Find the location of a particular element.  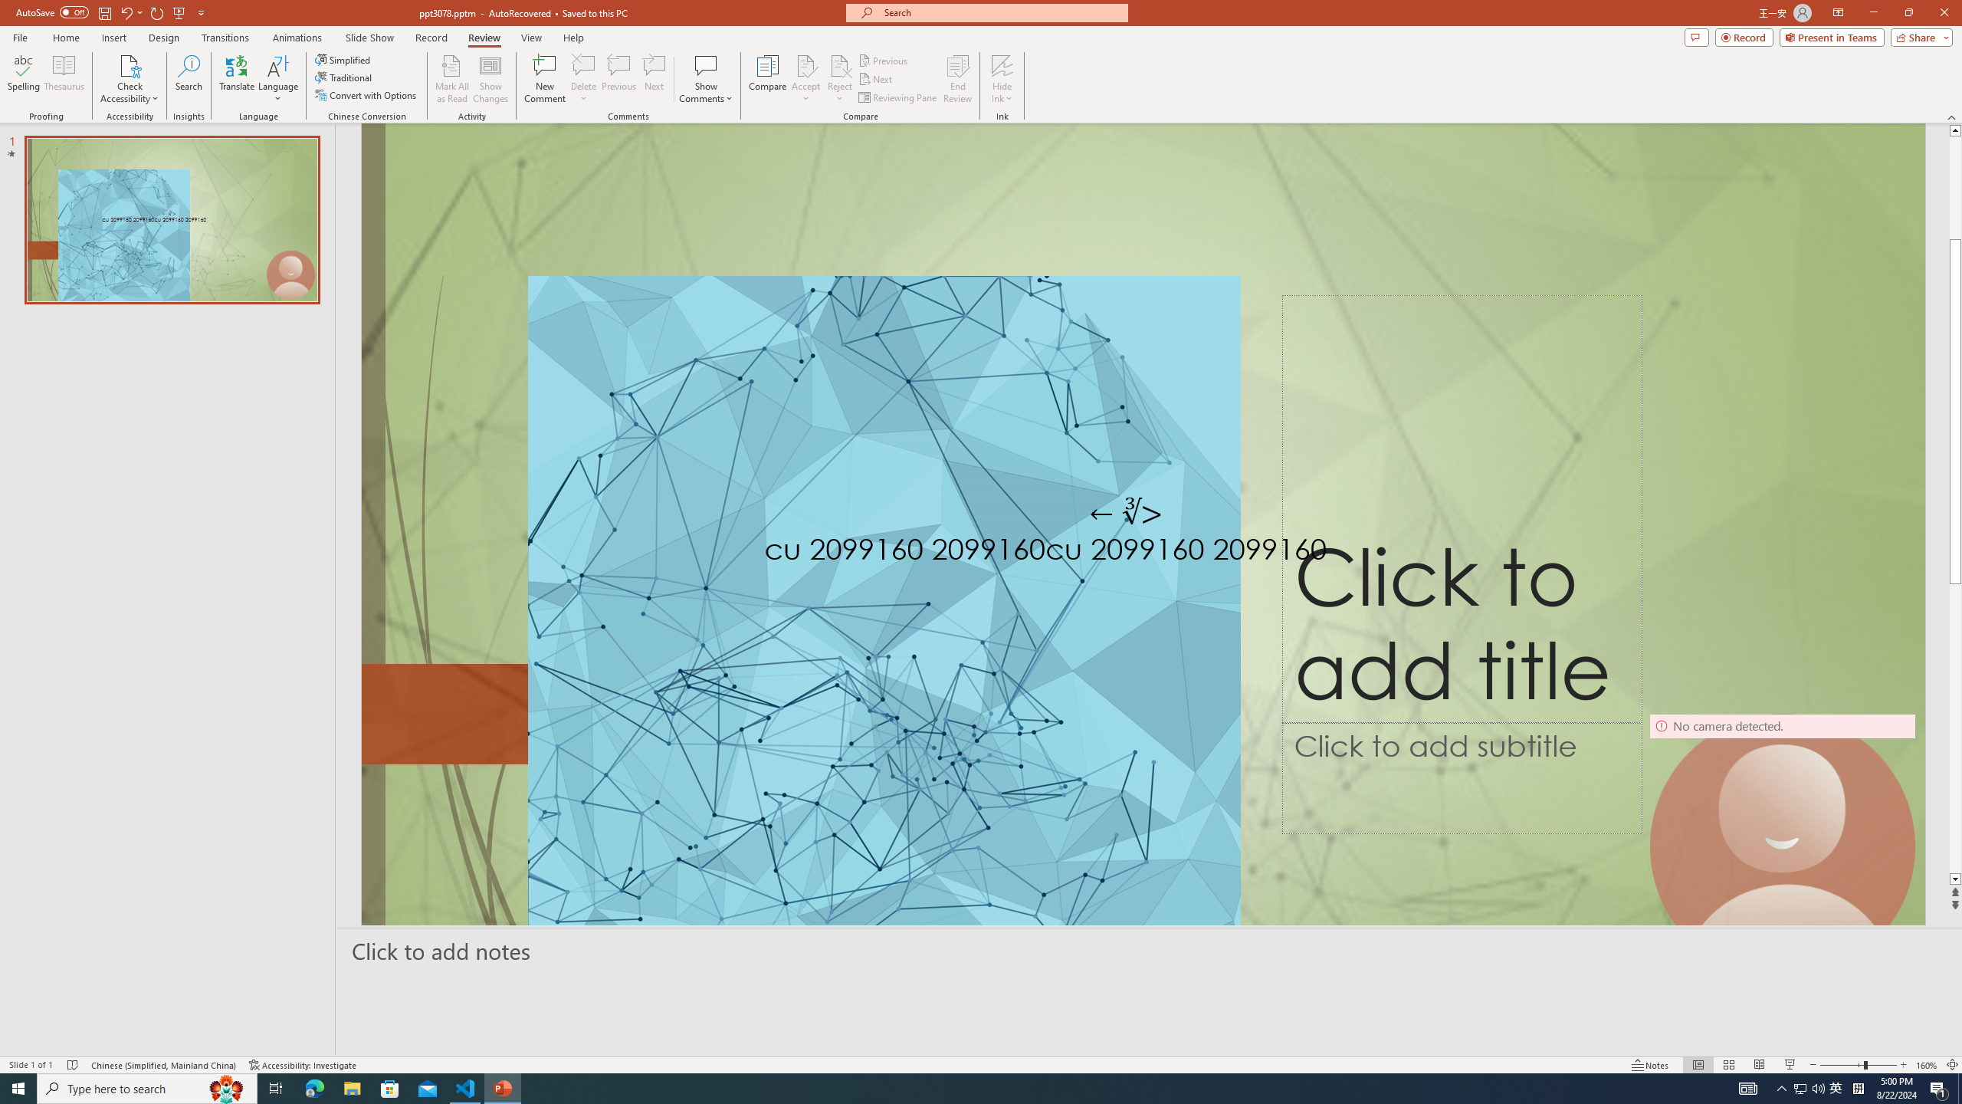

Traditional is located at coordinates (344, 77).